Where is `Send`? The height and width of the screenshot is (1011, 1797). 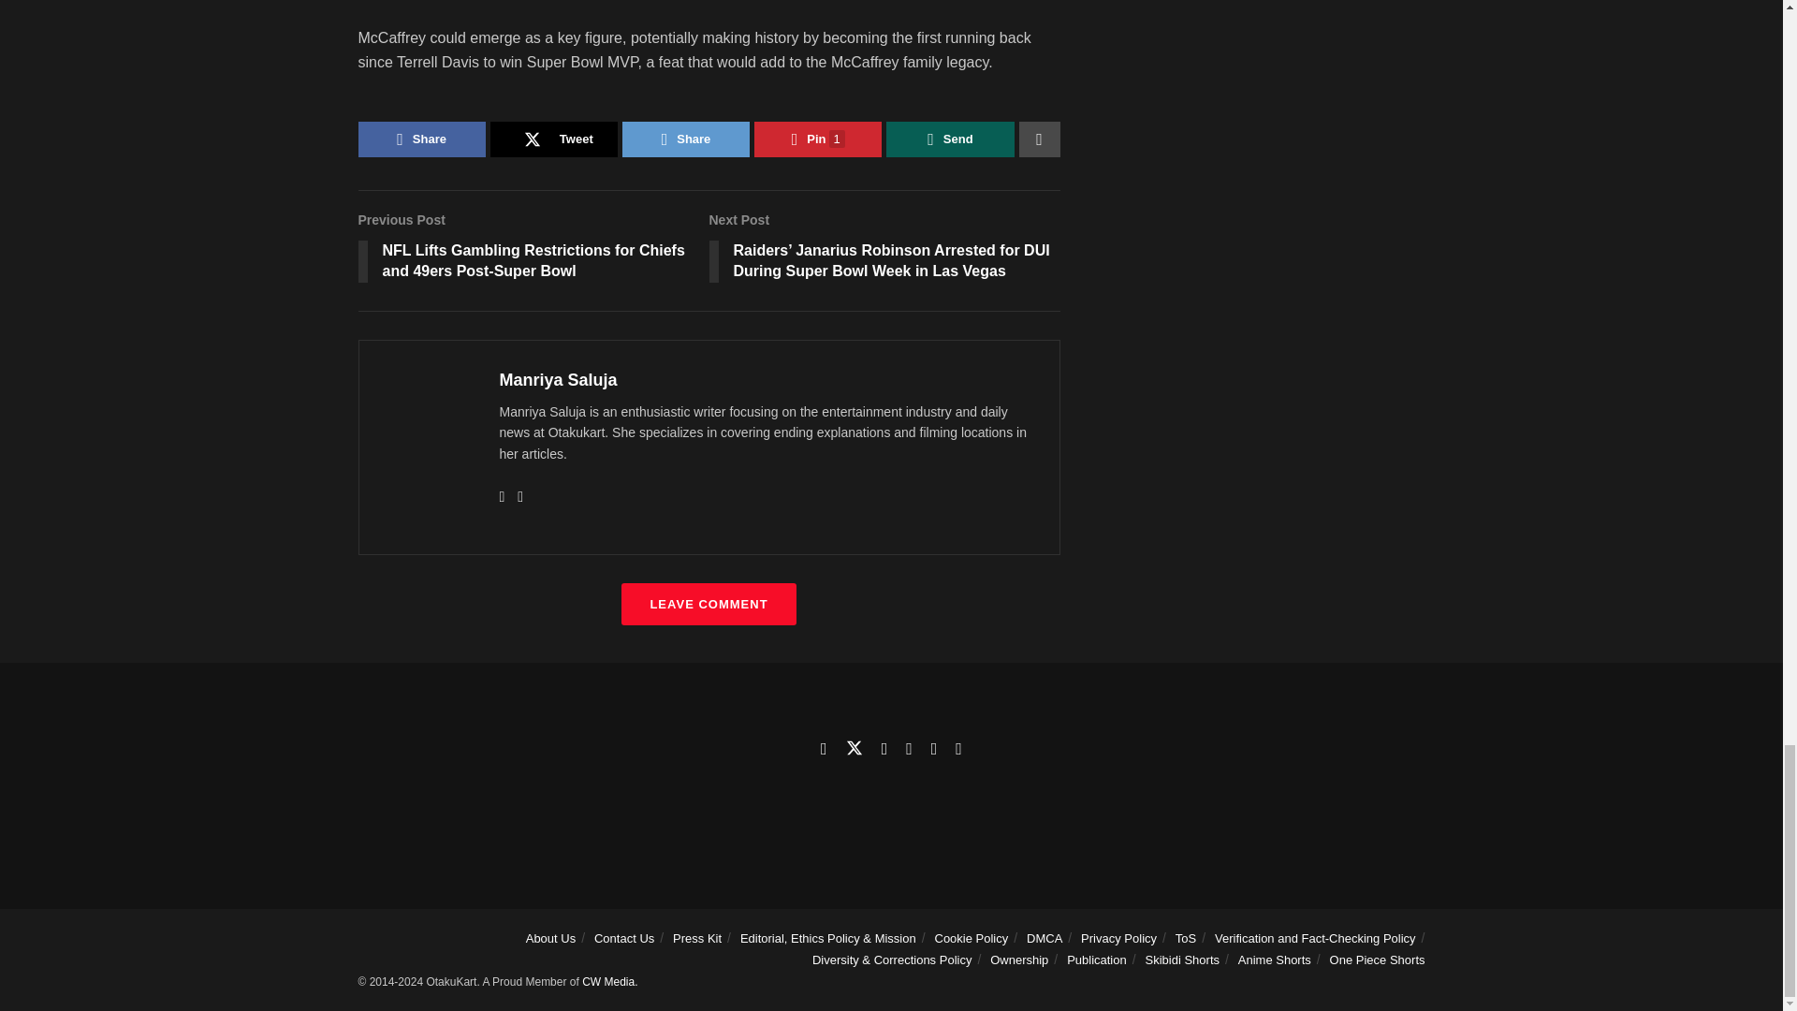
Send is located at coordinates (949, 139).